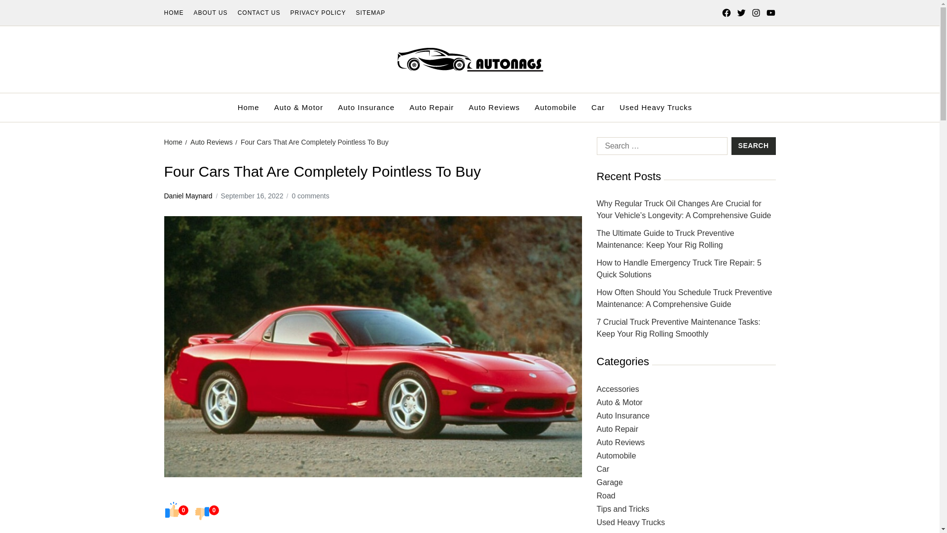 Image resolution: width=947 pixels, height=533 pixels. I want to click on Search, so click(753, 146).